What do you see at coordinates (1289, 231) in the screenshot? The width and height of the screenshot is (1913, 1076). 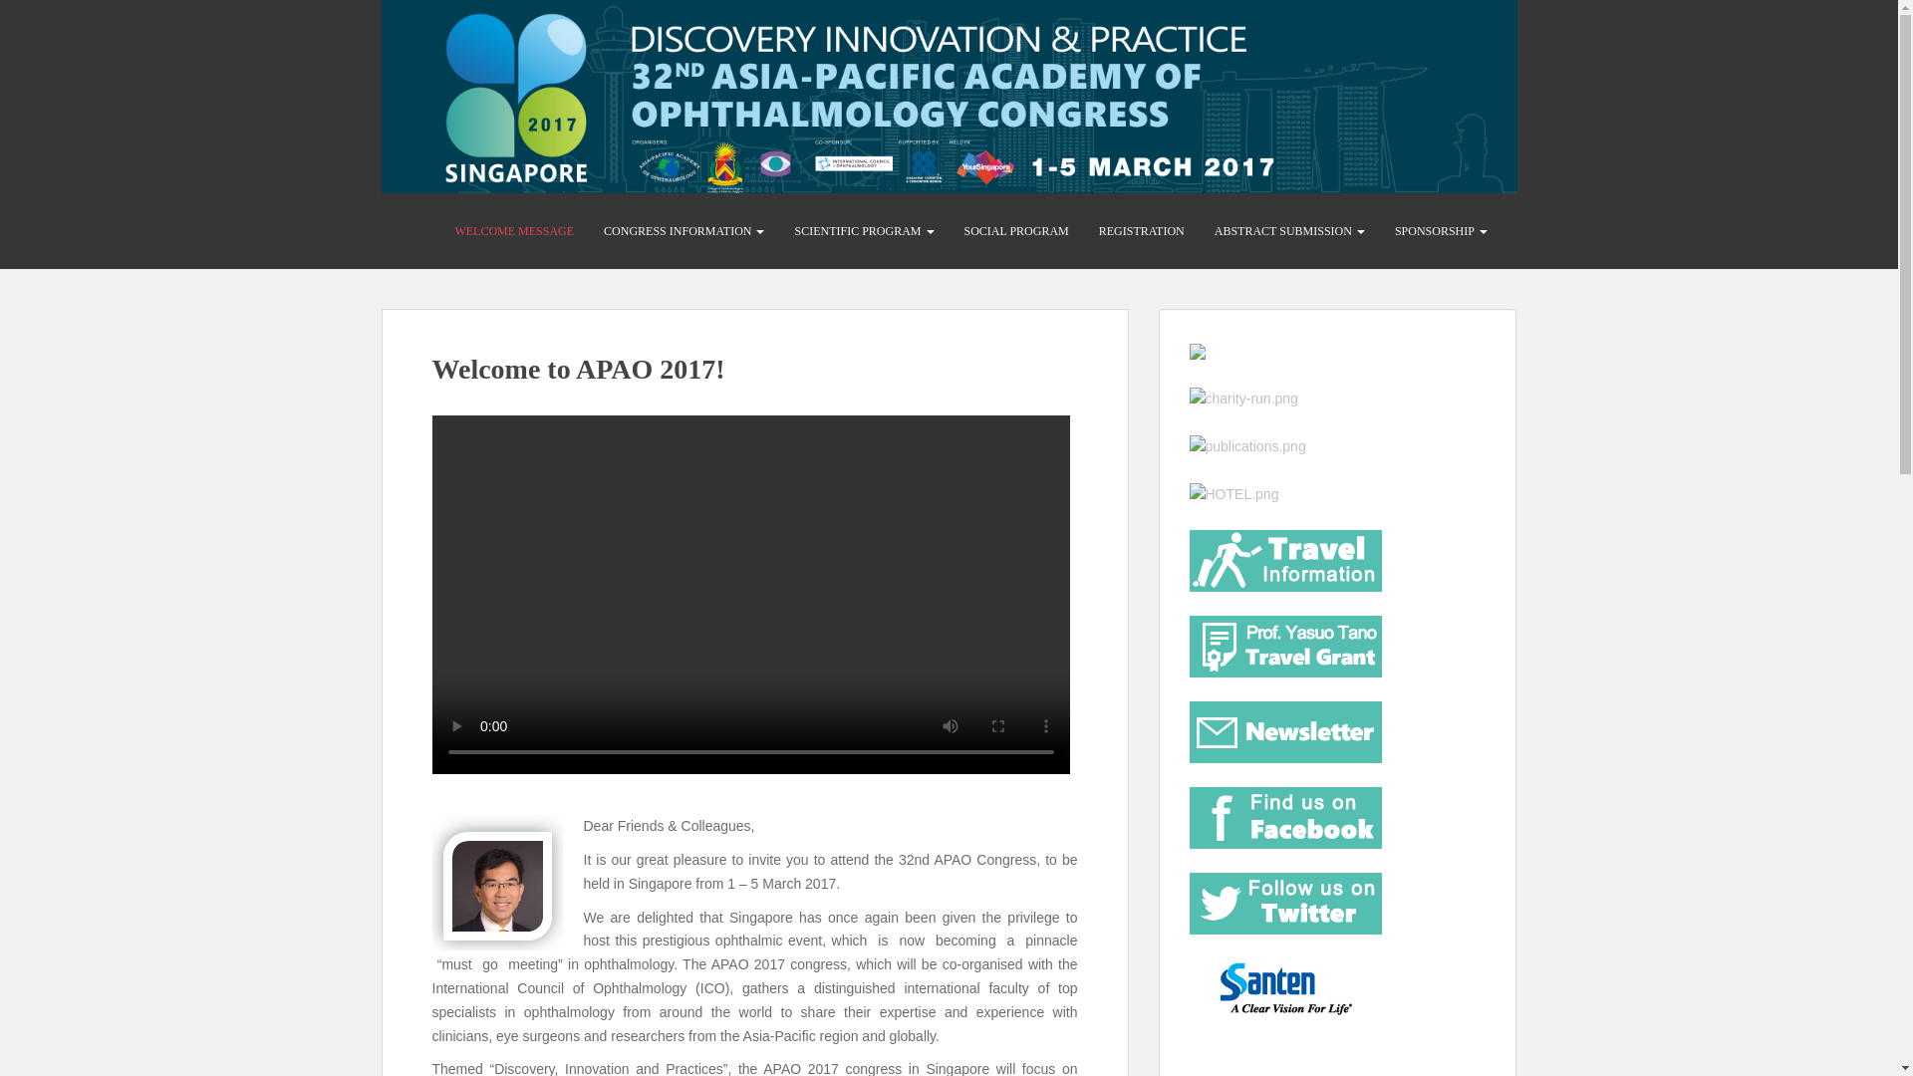 I see `Abstract Submission` at bounding box center [1289, 231].